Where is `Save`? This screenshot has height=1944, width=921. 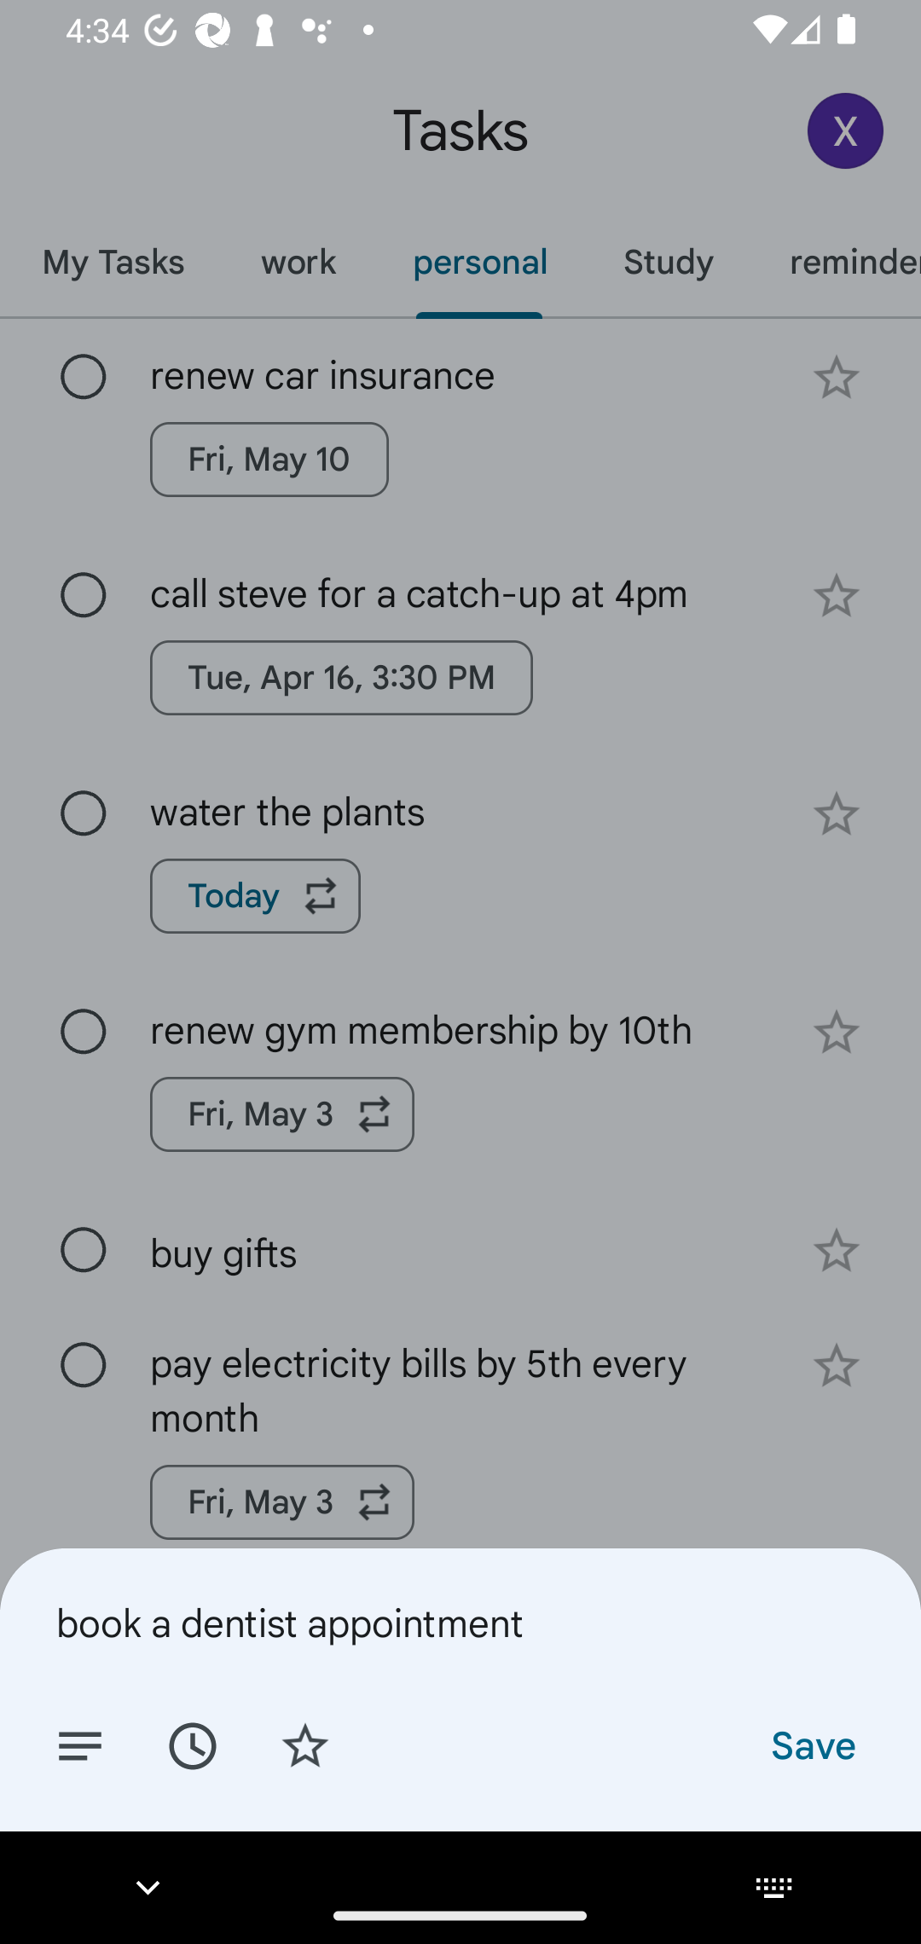 Save is located at coordinates (812, 1744).